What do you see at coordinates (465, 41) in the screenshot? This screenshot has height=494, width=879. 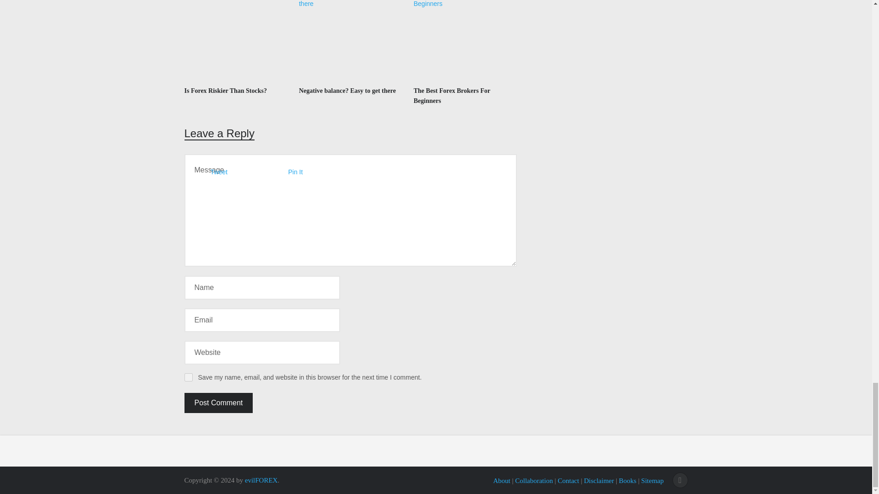 I see `The Best Forex Brokers For Beginners` at bounding box center [465, 41].